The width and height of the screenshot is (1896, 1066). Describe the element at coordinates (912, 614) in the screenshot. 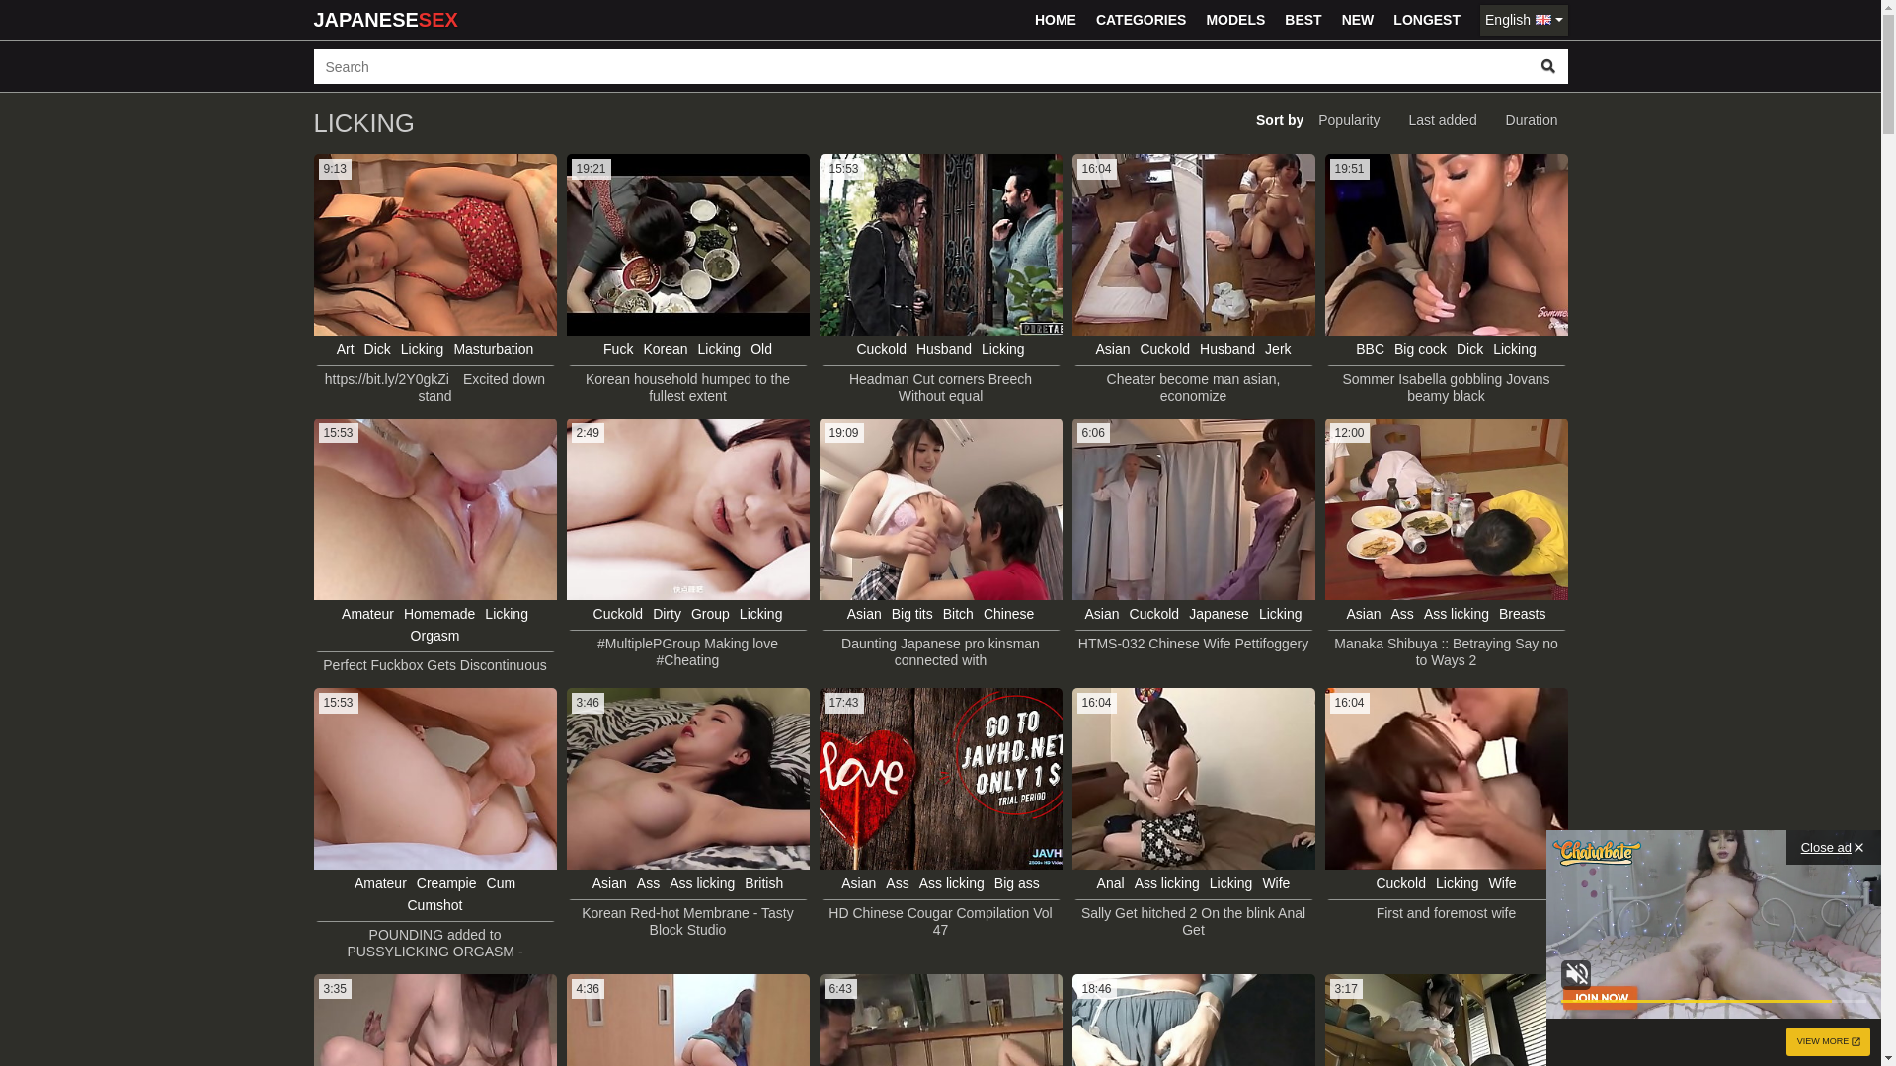

I see `Big tits` at that location.